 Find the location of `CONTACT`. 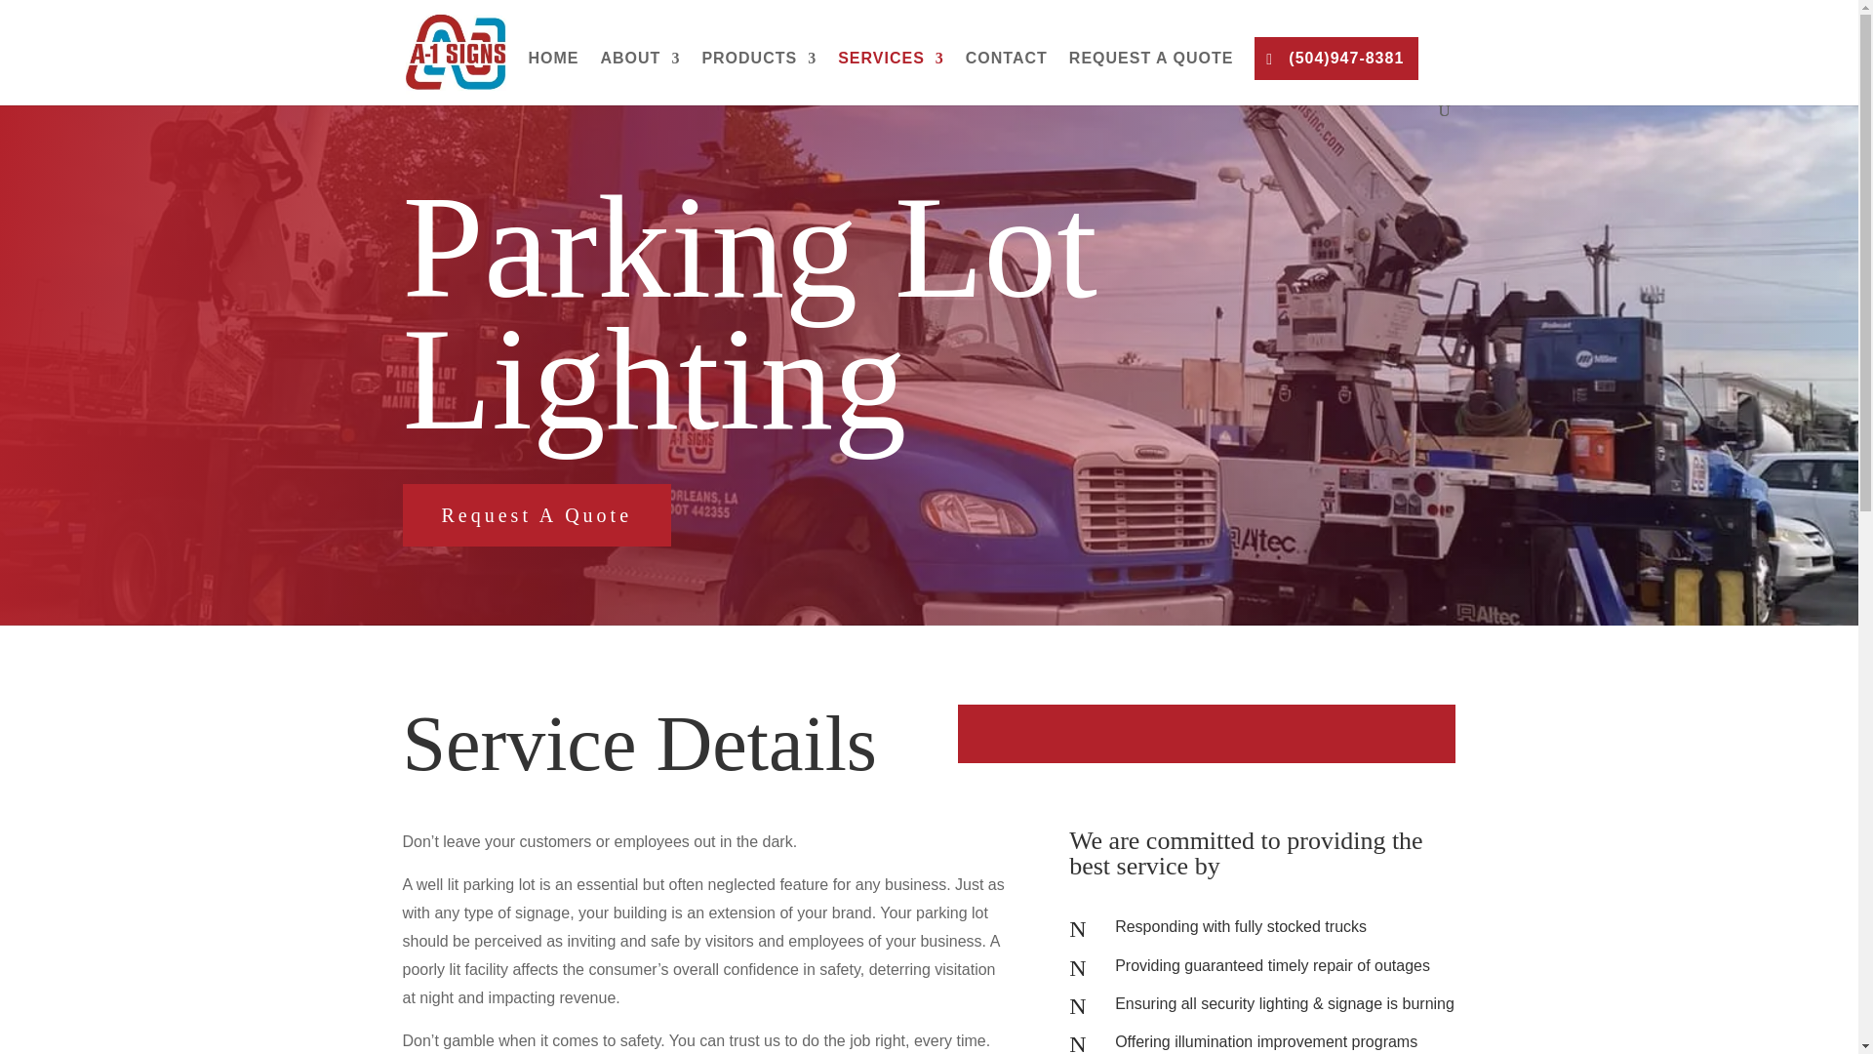

CONTACT is located at coordinates (1007, 76).